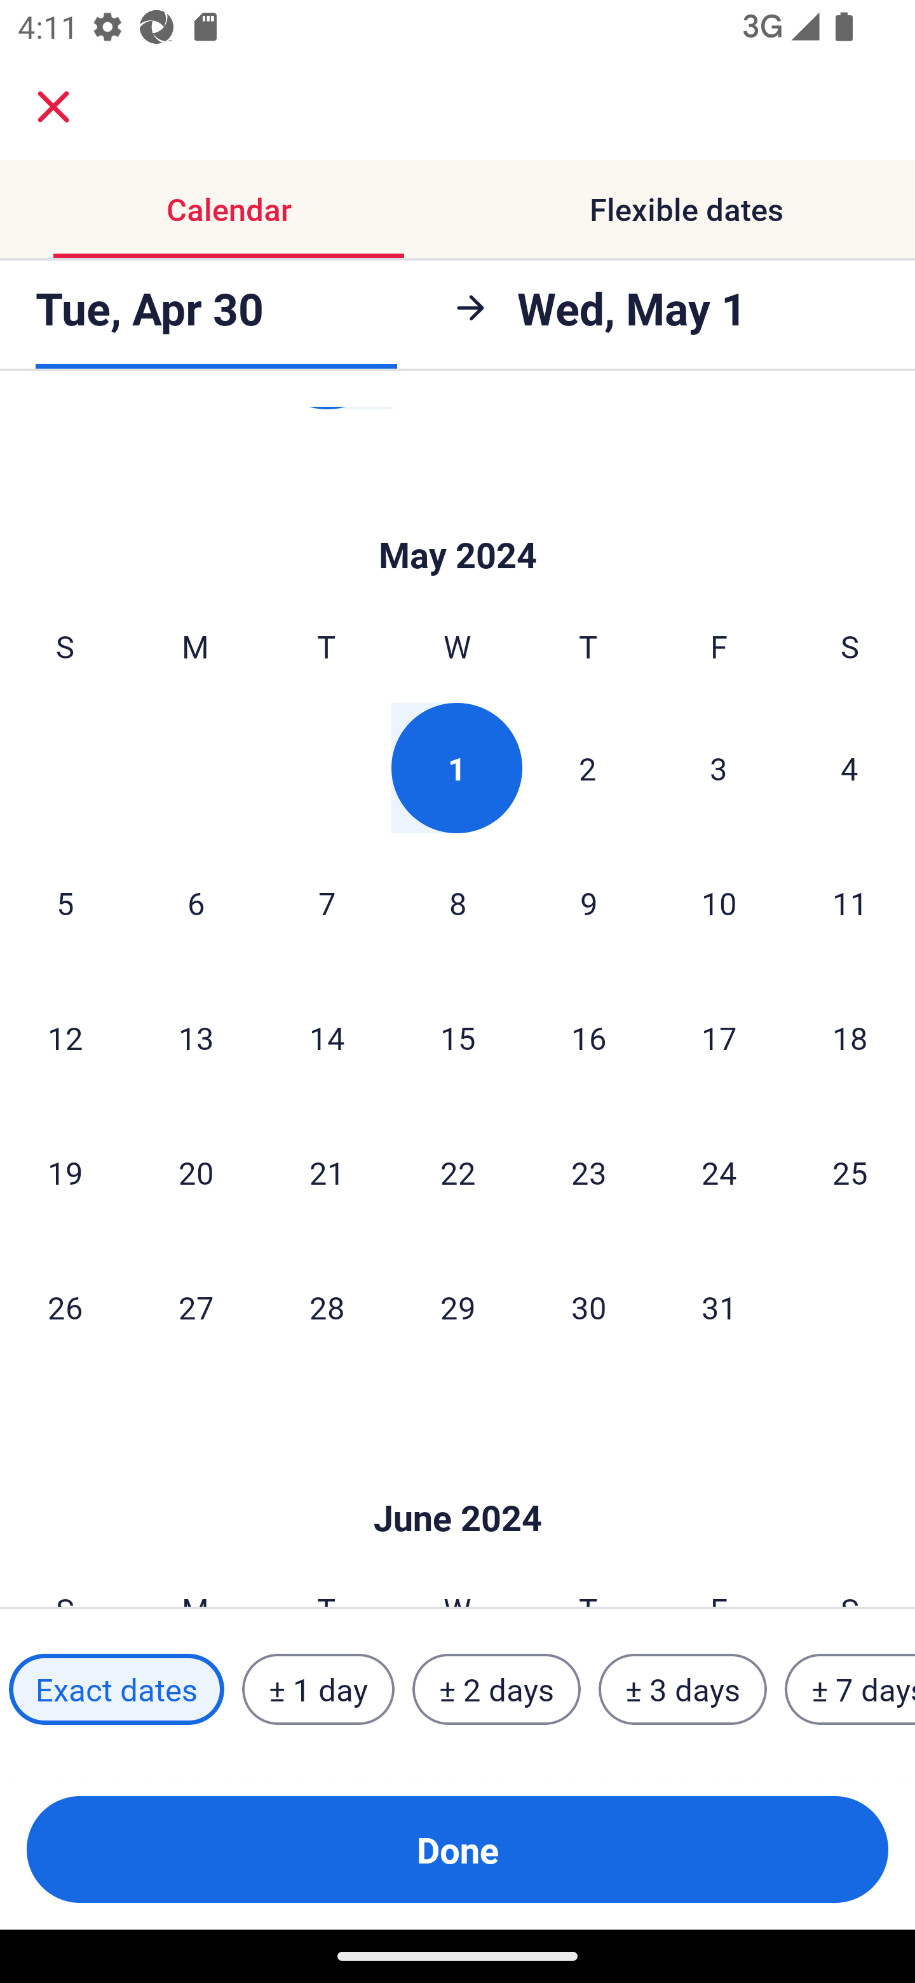 The image size is (915, 1983). What do you see at coordinates (196, 1171) in the screenshot?
I see `20 Monday, May 20, 2024` at bounding box center [196, 1171].